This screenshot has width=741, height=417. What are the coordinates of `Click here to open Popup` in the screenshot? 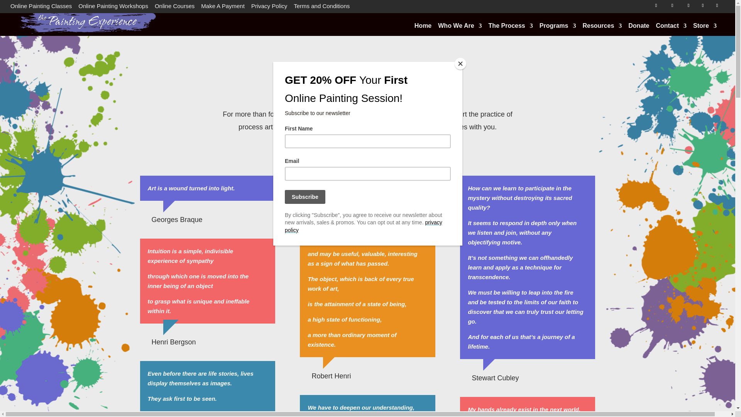 It's located at (367, 147).